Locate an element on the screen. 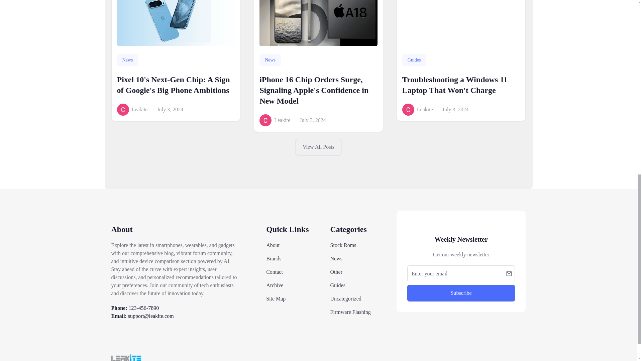 This screenshot has width=642, height=361. About is located at coordinates (273, 245).